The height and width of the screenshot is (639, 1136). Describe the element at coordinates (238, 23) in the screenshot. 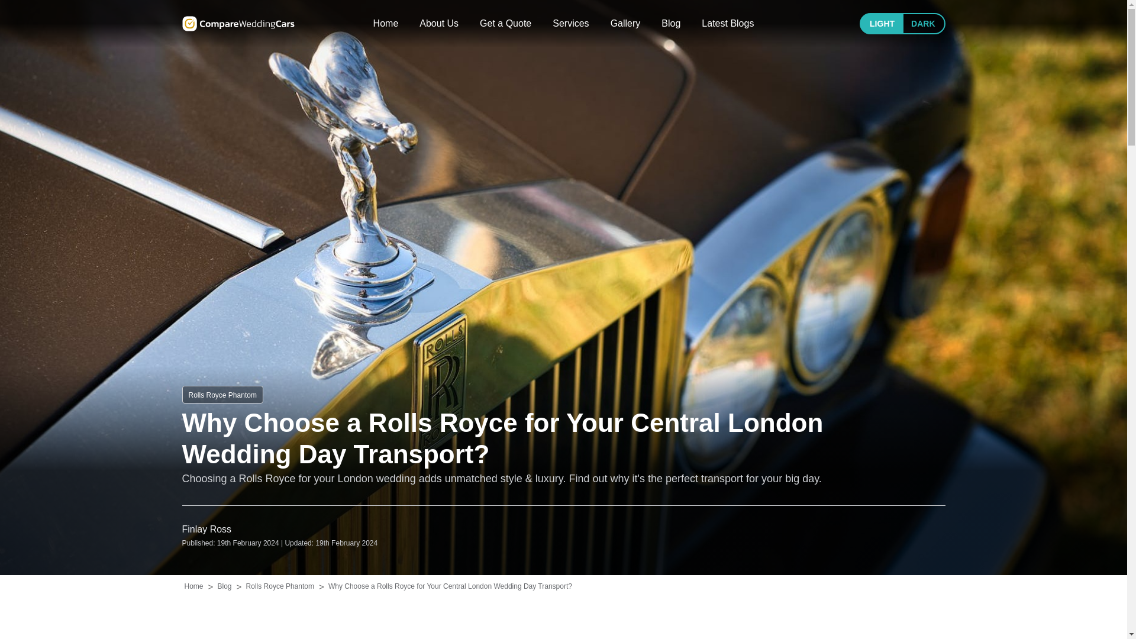

I see `Compare Wedding Cars` at that location.